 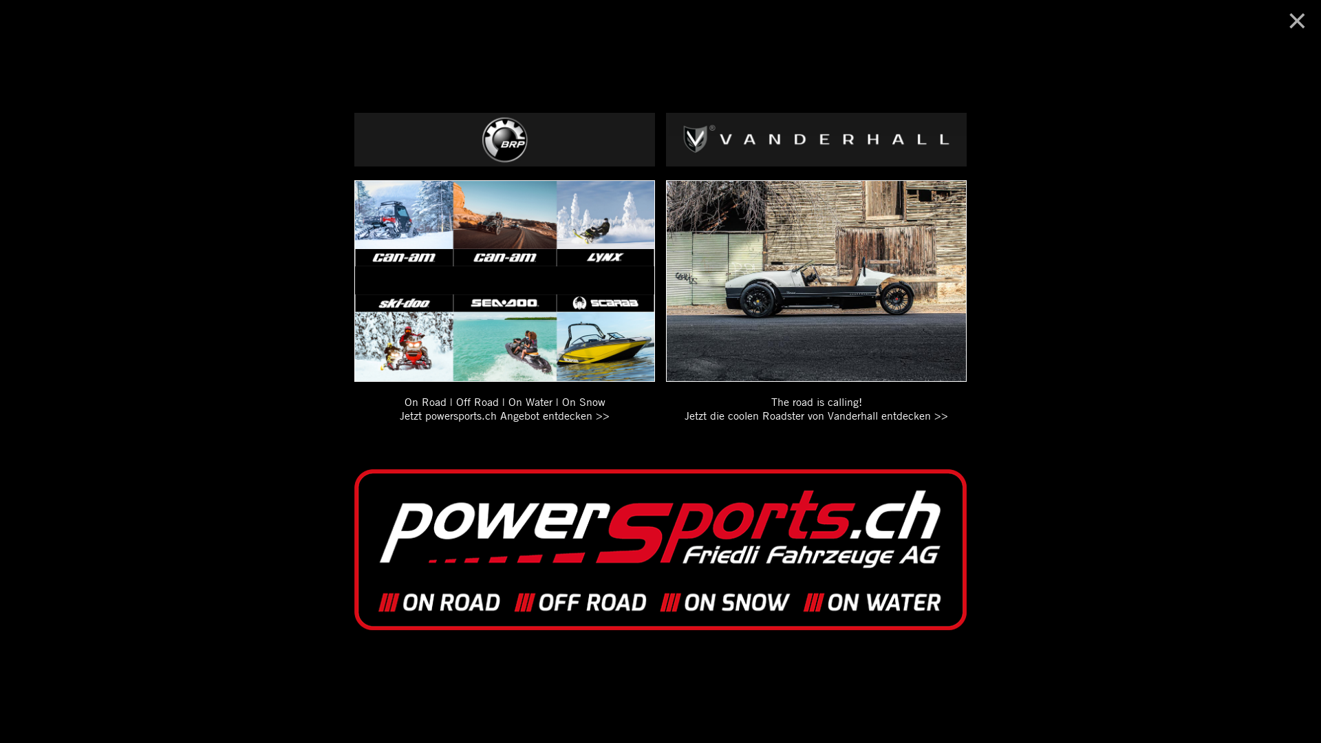 I want to click on Folge uns auf Instagram, so click(x=679, y=438).